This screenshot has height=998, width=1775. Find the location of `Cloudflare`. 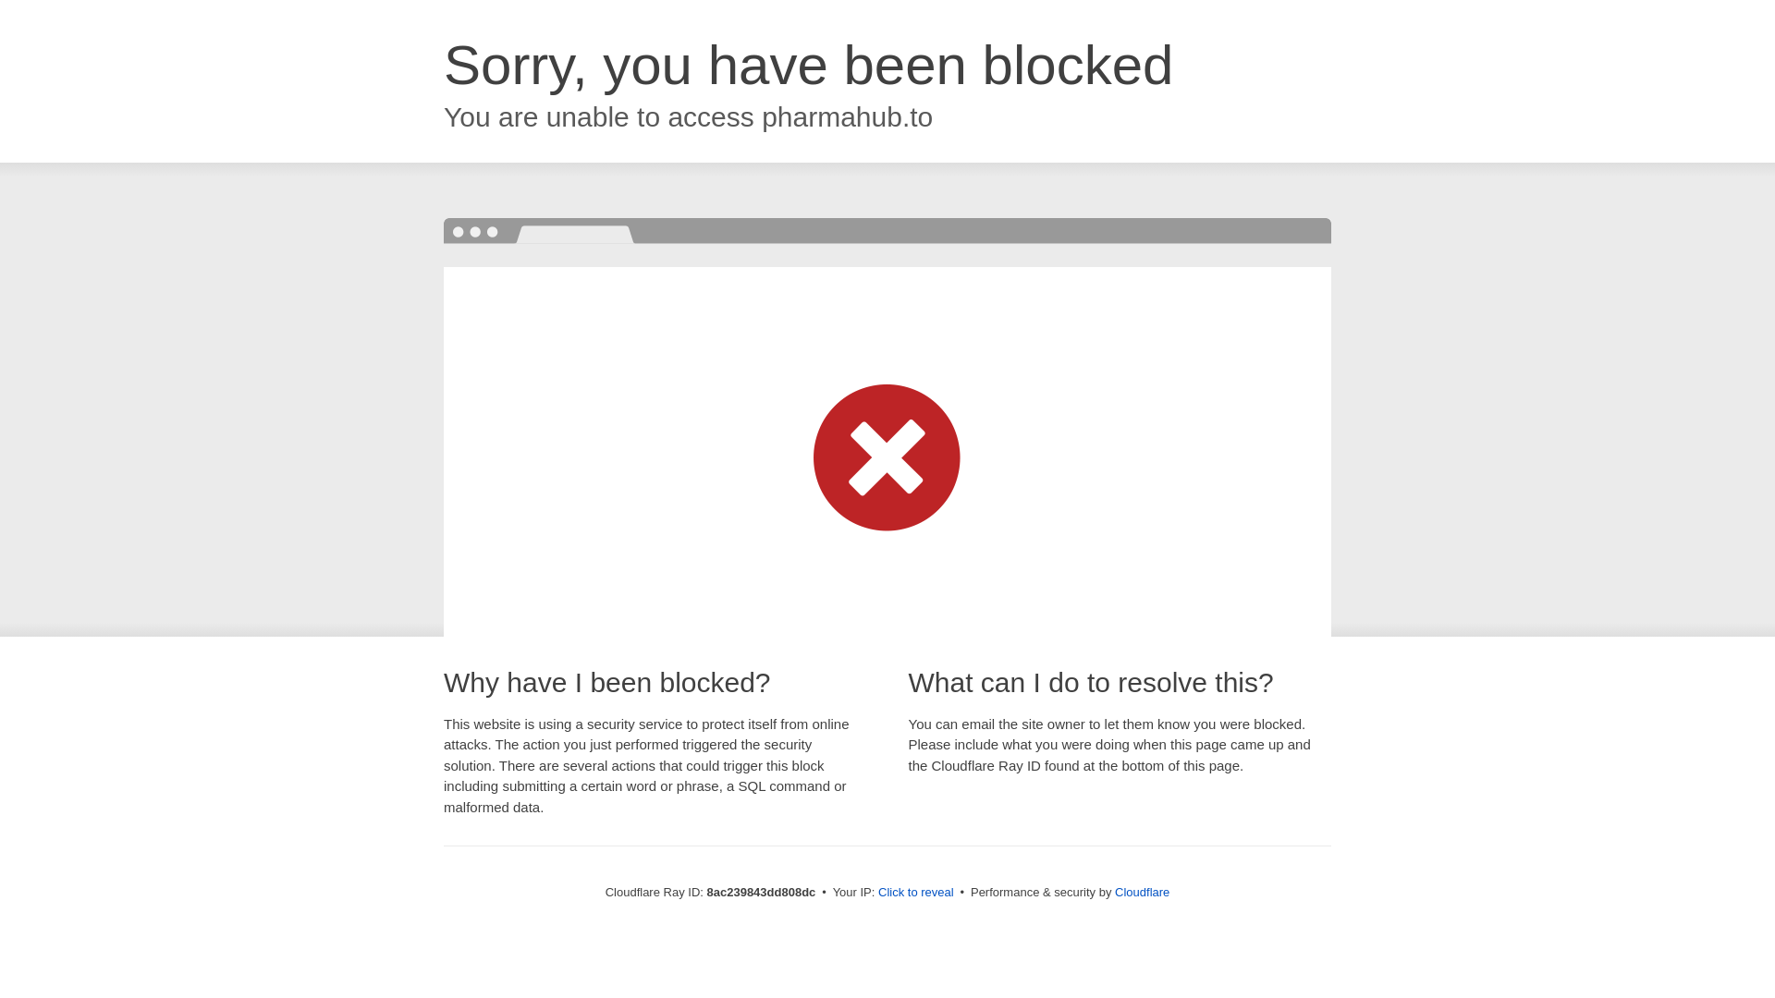

Cloudflare is located at coordinates (1142, 892).